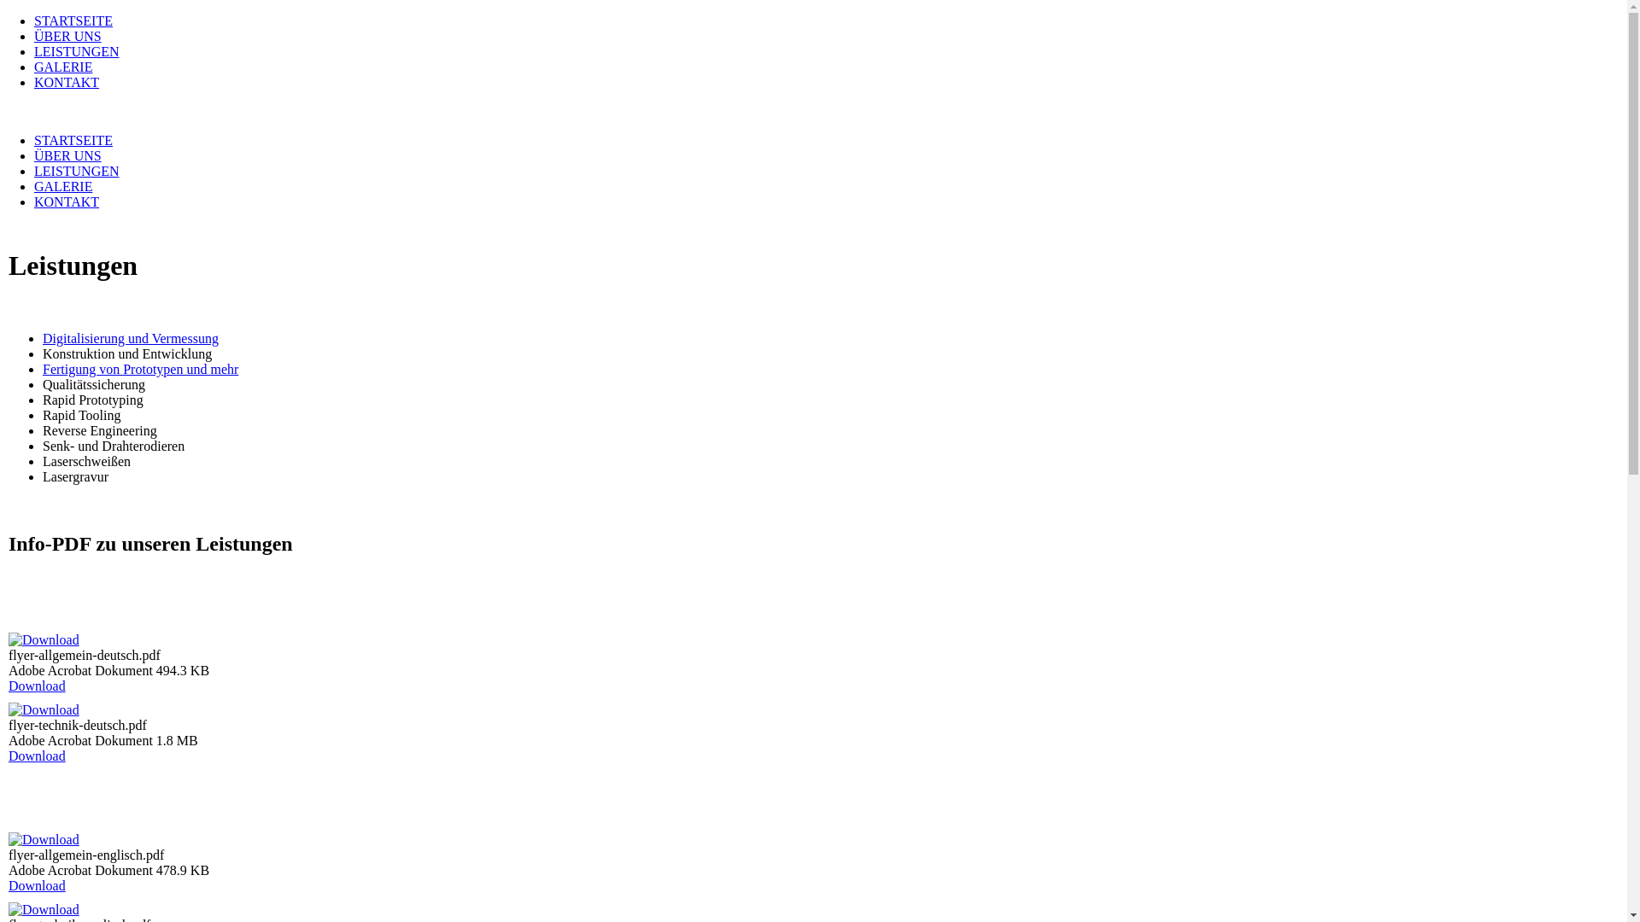  I want to click on LEISTUNGEN, so click(77, 171).